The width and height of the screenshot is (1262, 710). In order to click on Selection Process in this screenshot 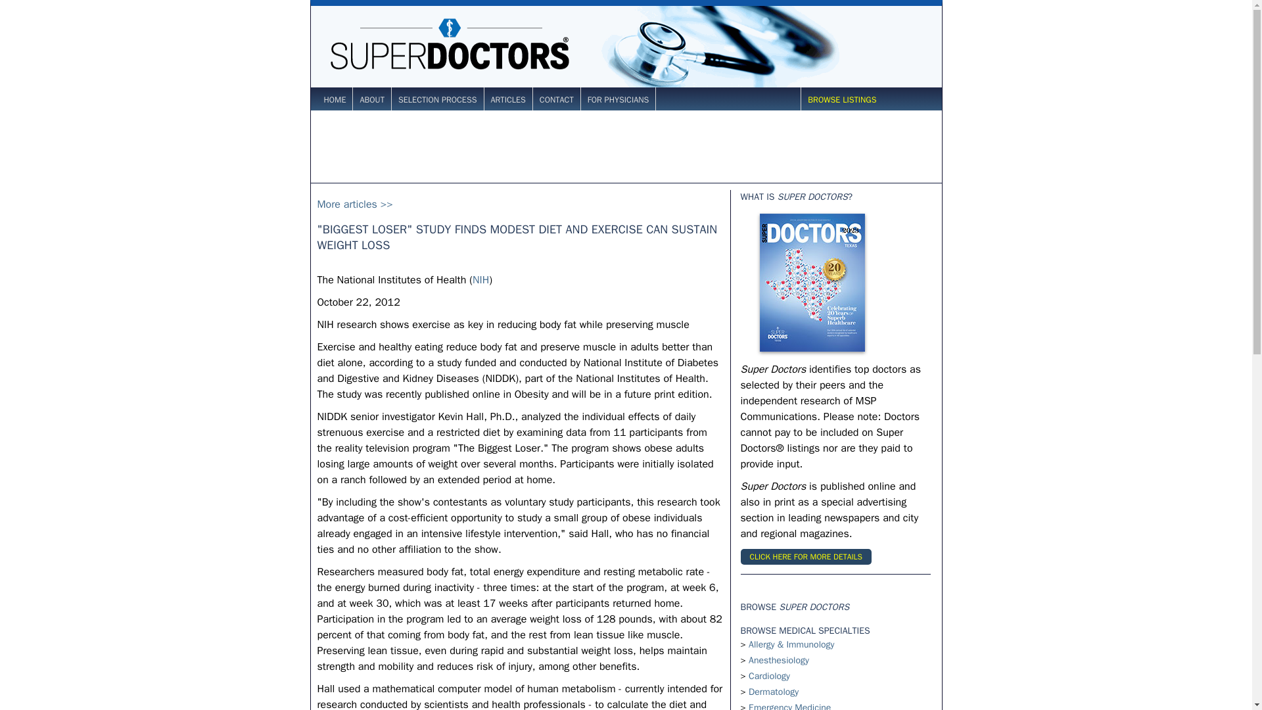, I will do `click(438, 99)`.